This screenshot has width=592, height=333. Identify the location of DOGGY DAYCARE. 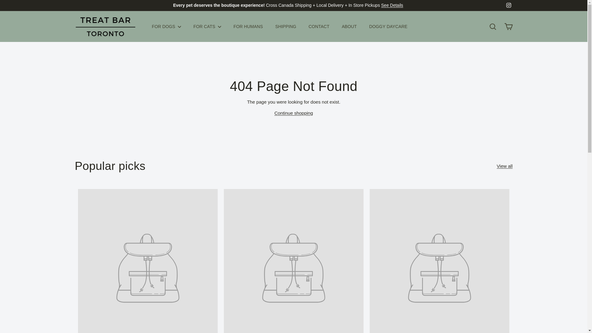
(388, 27).